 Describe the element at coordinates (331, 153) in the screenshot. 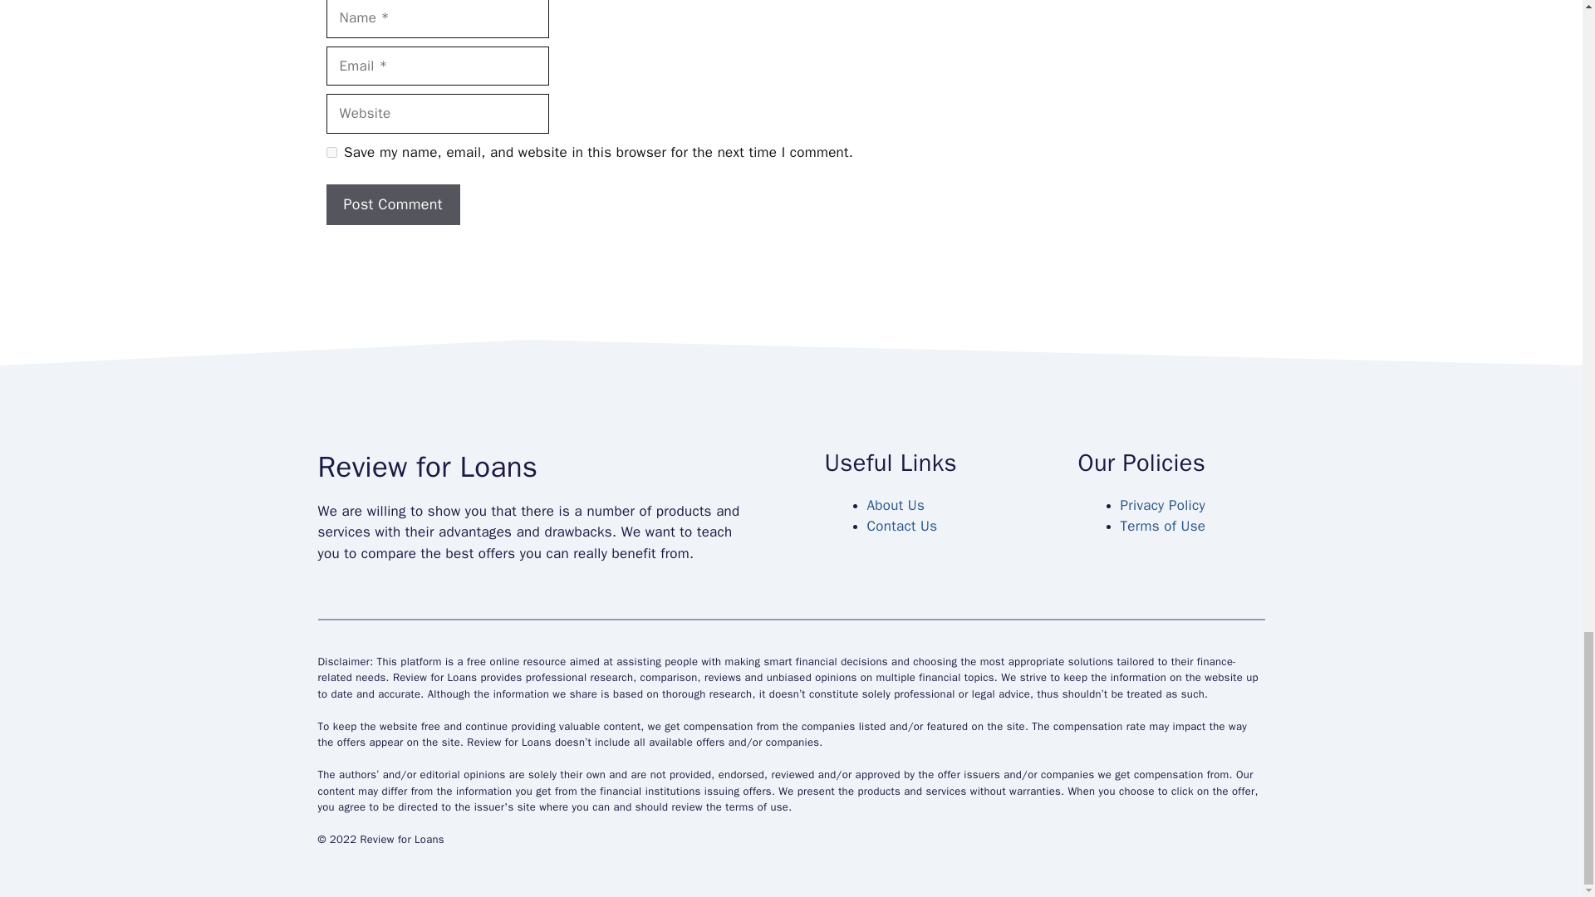

I see `yes` at that location.